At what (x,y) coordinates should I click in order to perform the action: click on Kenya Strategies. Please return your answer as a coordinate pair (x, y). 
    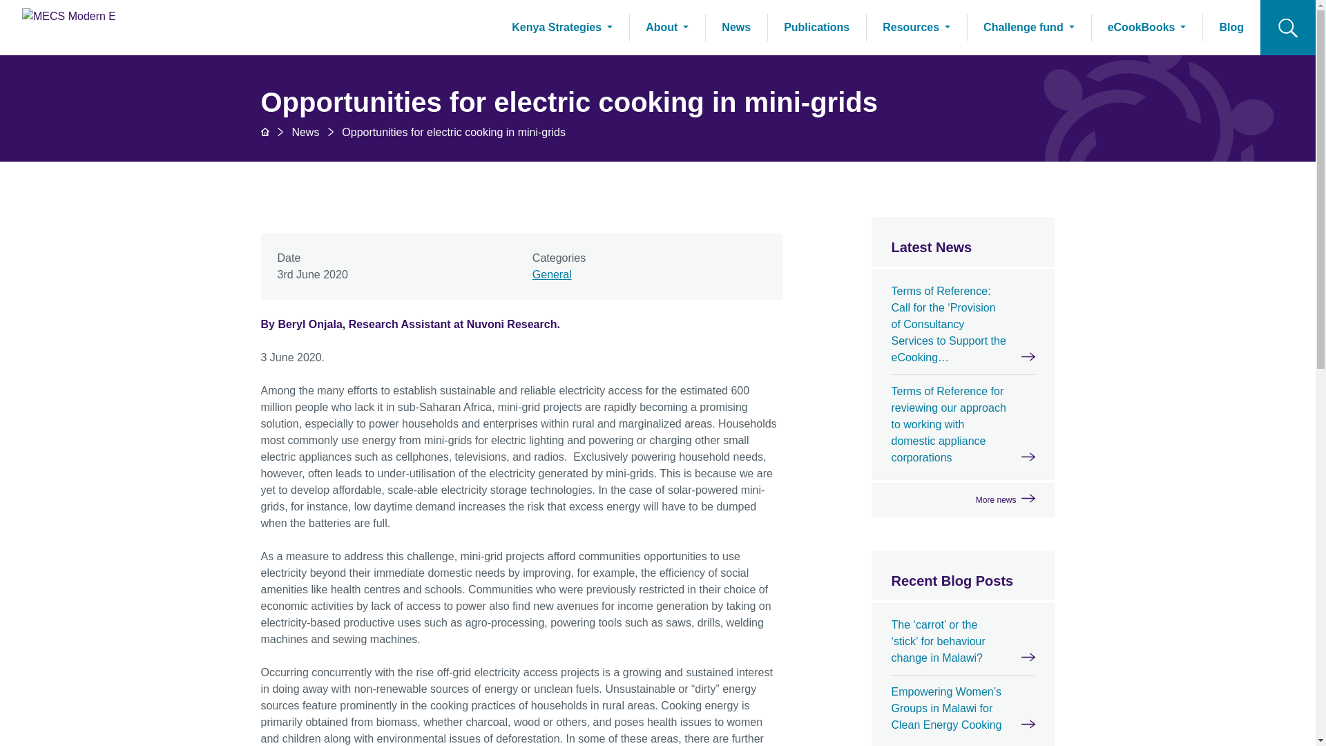
    Looking at the image, I should click on (561, 28).